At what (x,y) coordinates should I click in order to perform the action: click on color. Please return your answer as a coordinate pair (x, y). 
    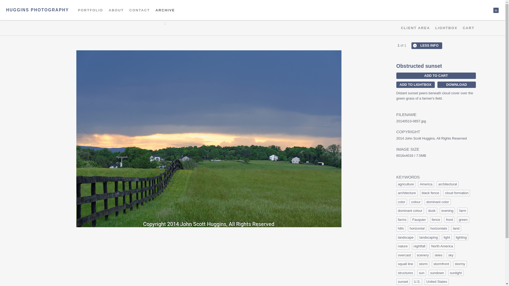
    Looking at the image, I should click on (401, 202).